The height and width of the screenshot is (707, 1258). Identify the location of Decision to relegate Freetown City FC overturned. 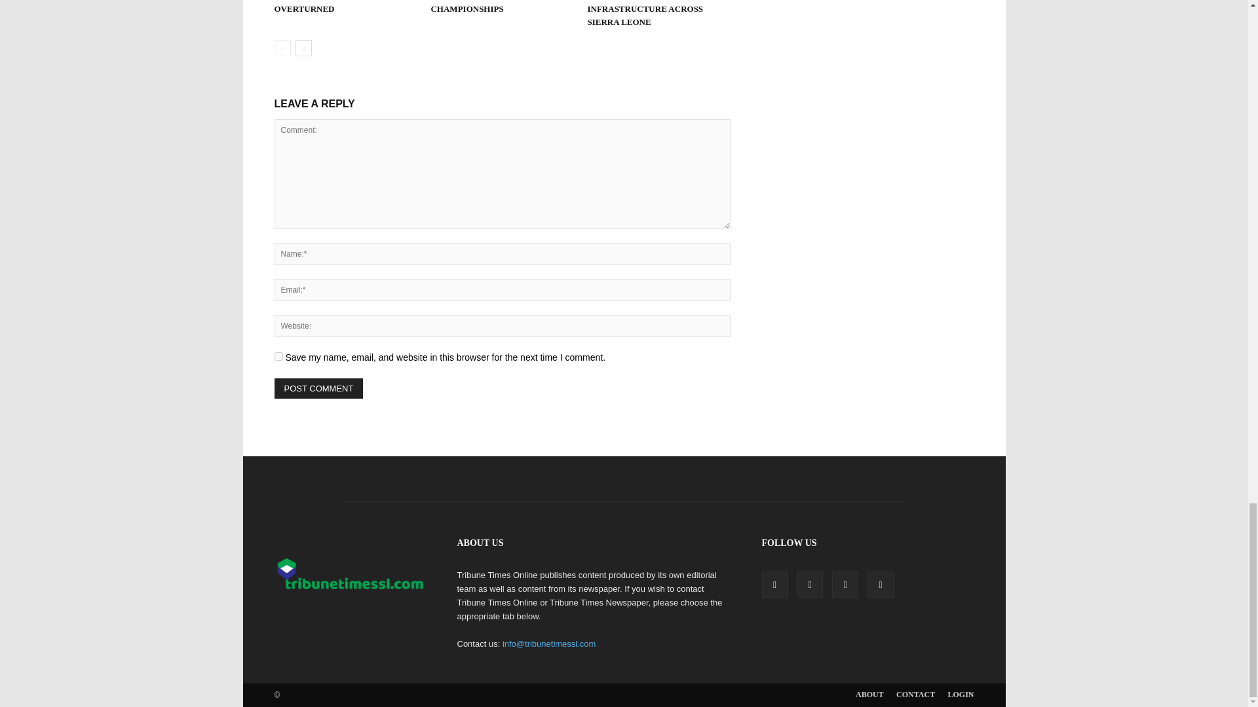
(326, 7).